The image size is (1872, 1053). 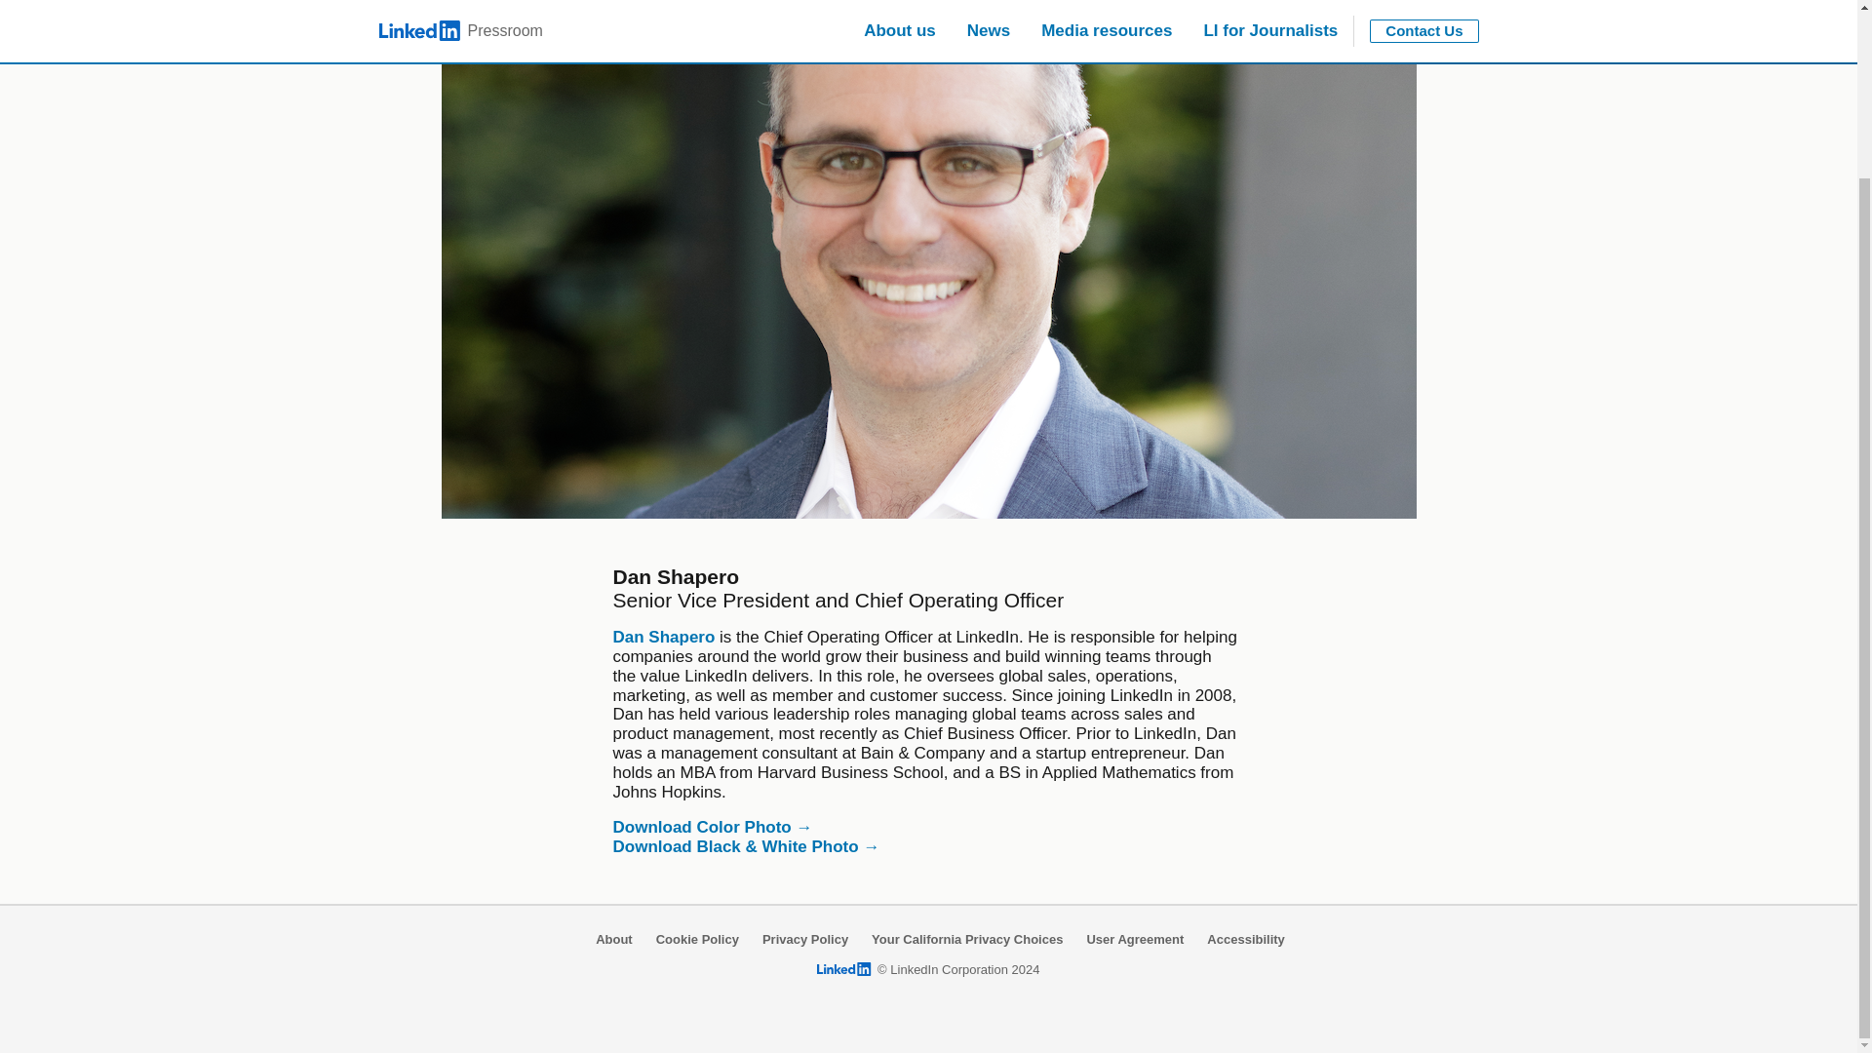 What do you see at coordinates (613, 940) in the screenshot?
I see `About` at bounding box center [613, 940].